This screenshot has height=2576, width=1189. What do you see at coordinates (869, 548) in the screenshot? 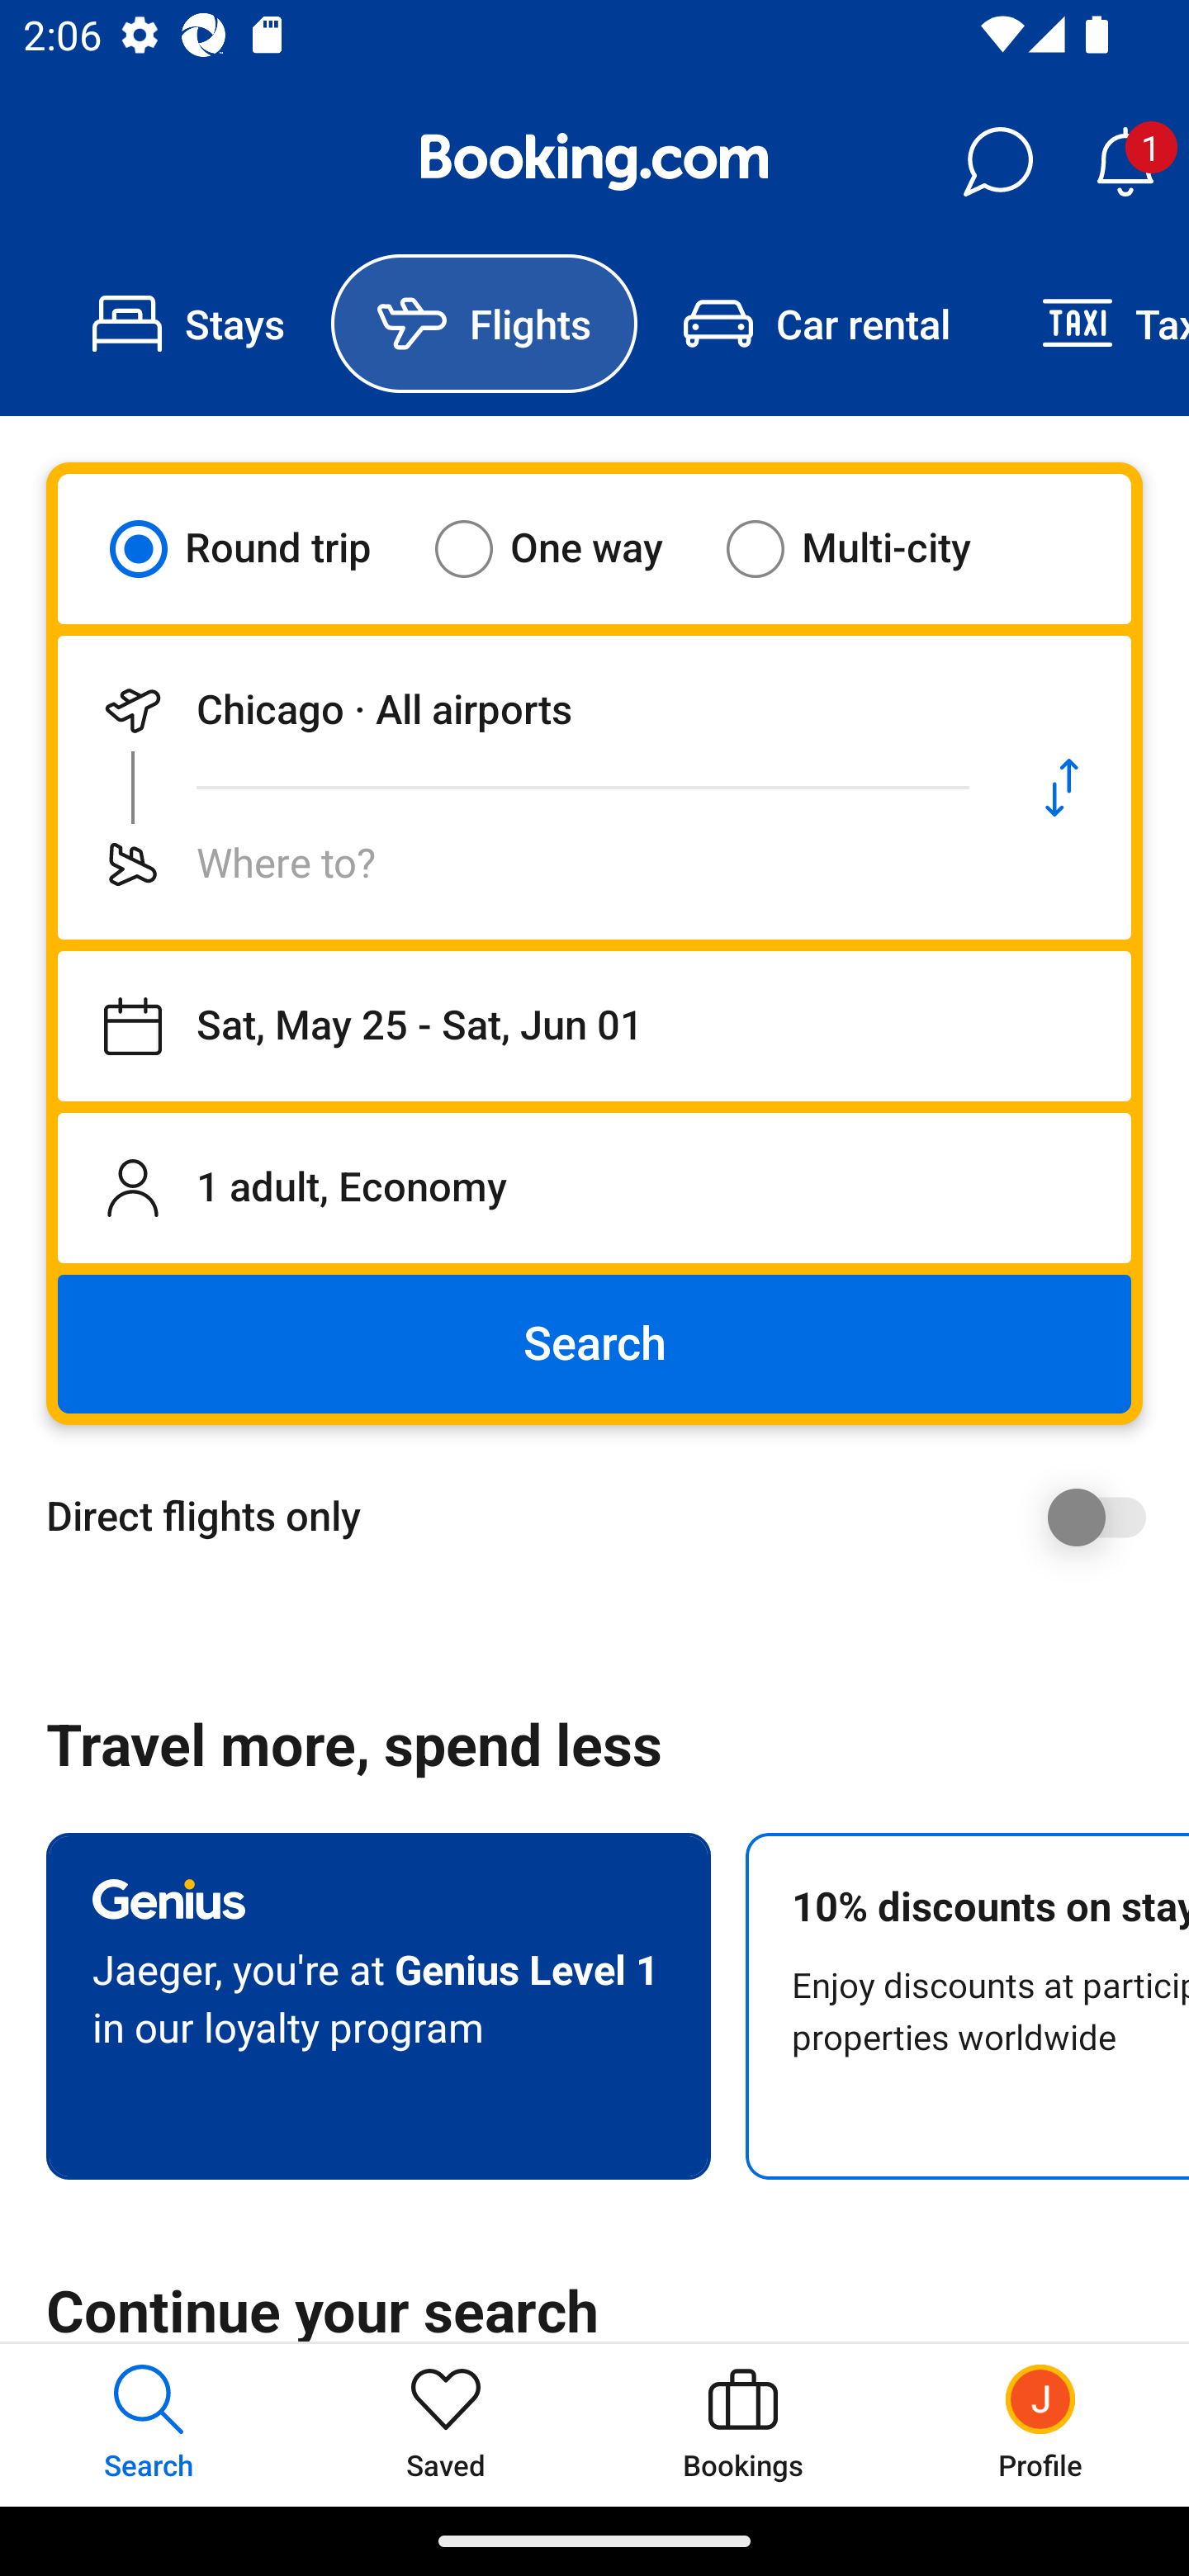
I see `Multi-city` at bounding box center [869, 548].